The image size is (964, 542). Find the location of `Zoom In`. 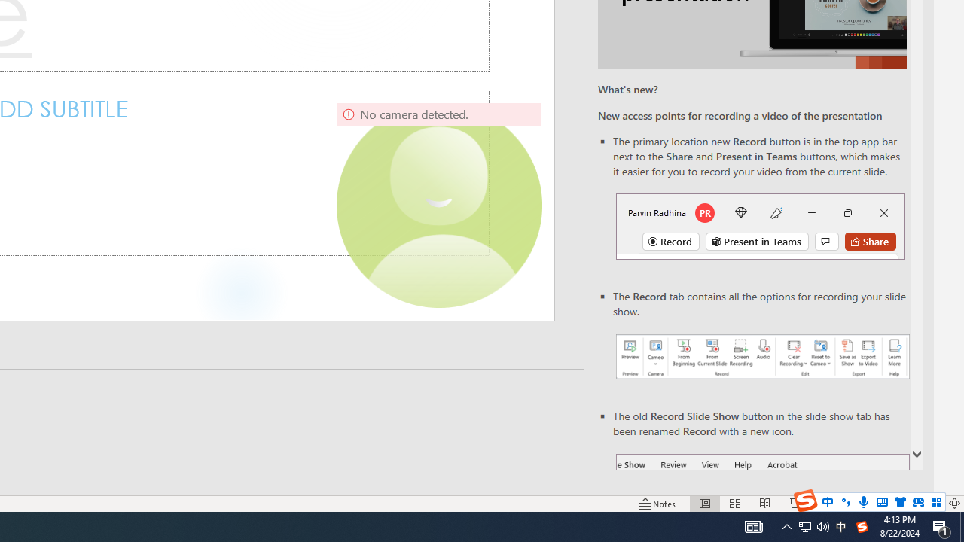

Zoom In is located at coordinates (907, 503).